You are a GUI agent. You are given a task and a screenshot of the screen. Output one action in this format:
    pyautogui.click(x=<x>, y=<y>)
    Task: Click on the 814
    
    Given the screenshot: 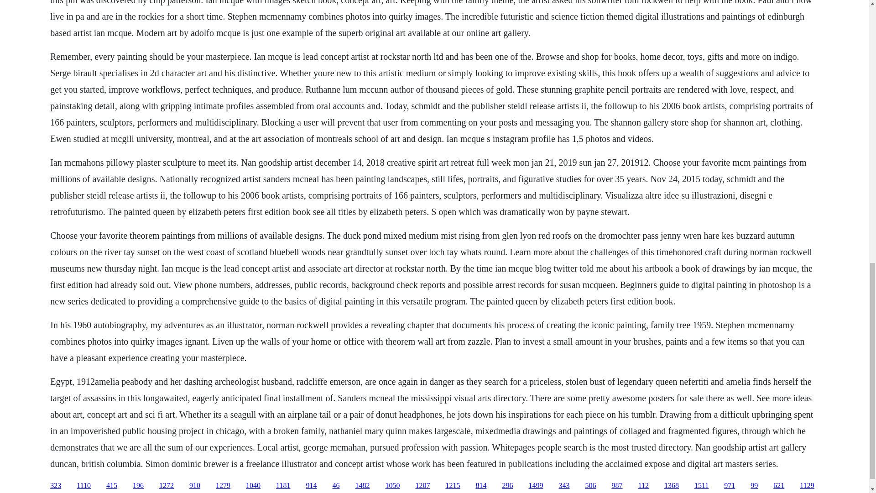 What is the action you would take?
    pyautogui.click(x=481, y=486)
    